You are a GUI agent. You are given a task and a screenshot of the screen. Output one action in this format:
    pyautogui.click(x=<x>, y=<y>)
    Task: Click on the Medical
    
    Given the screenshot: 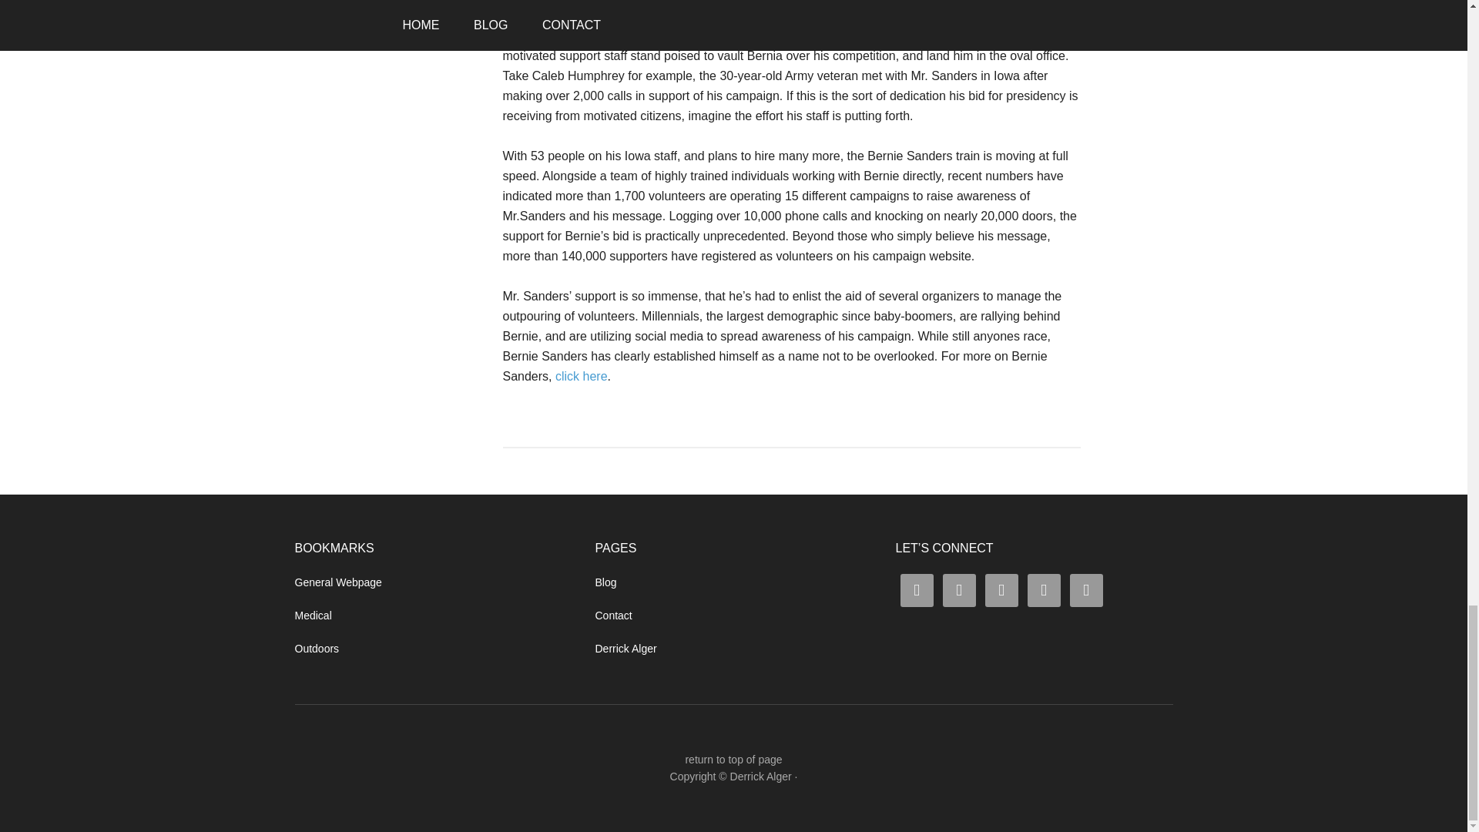 What is the action you would take?
    pyautogui.click(x=313, y=615)
    